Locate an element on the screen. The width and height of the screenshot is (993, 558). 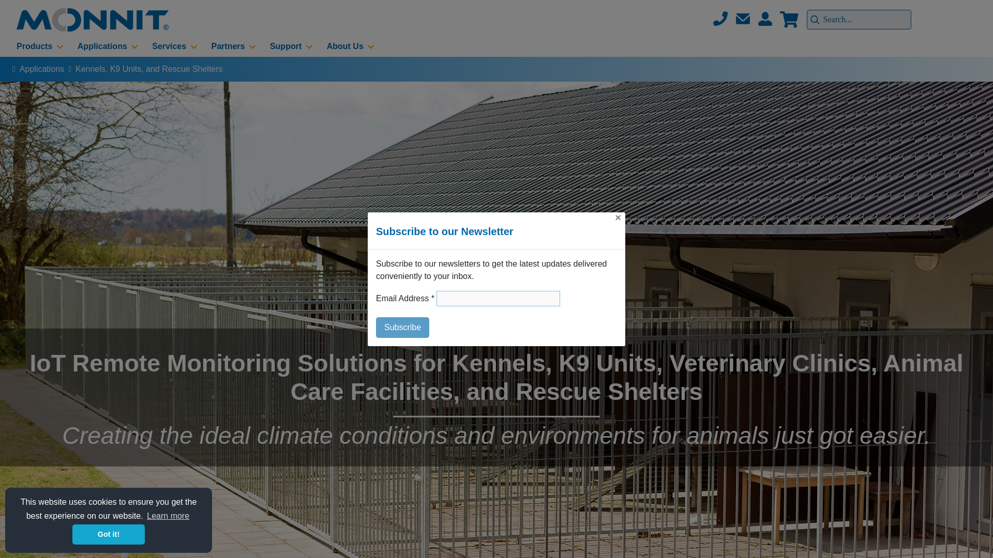
Learn more is located at coordinates (168, 516).